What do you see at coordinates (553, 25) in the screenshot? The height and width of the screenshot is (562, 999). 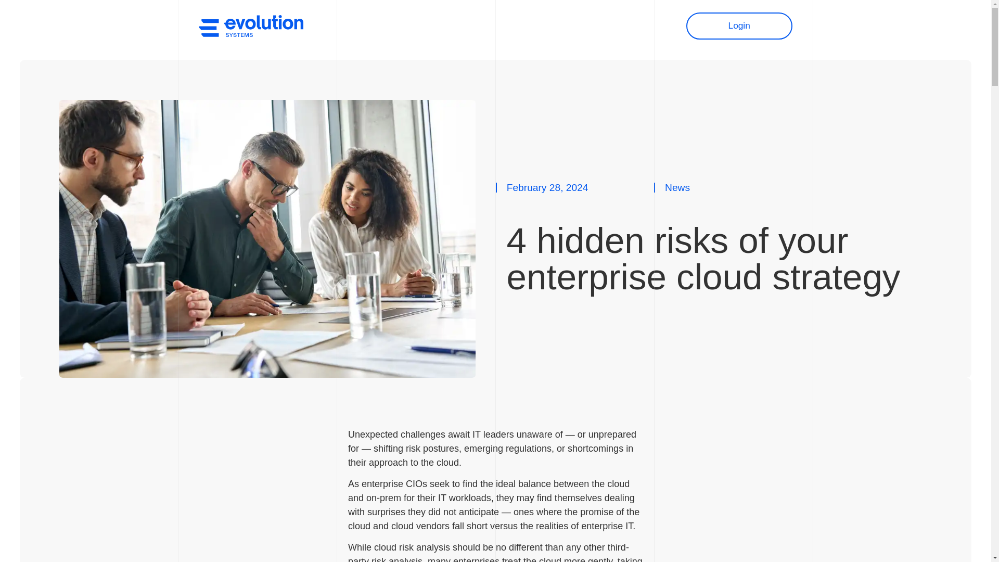 I see `Learn` at bounding box center [553, 25].